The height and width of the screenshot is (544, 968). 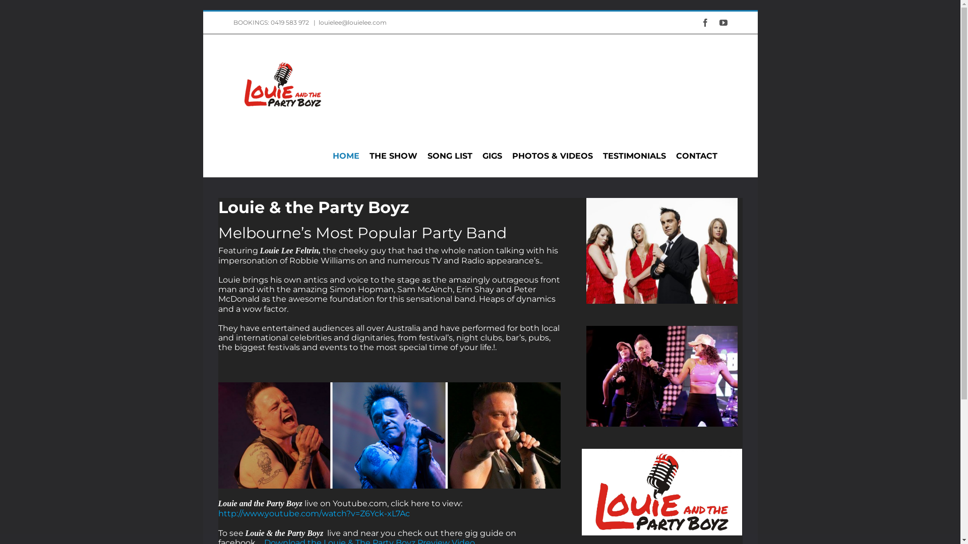 I want to click on Louie Lee Feltrin, so click(x=389, y=435).